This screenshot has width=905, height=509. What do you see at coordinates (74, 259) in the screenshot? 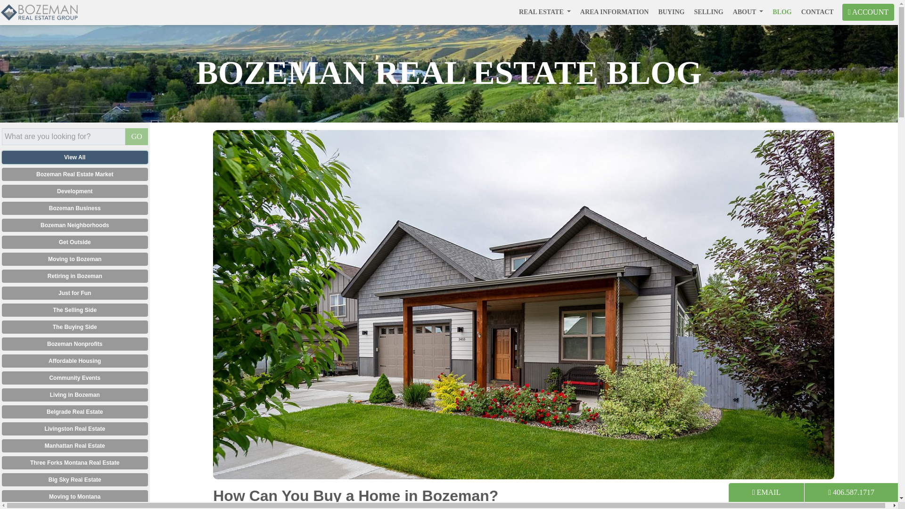
I see `Moving to Bozeman` at bounding box center [74, 259].